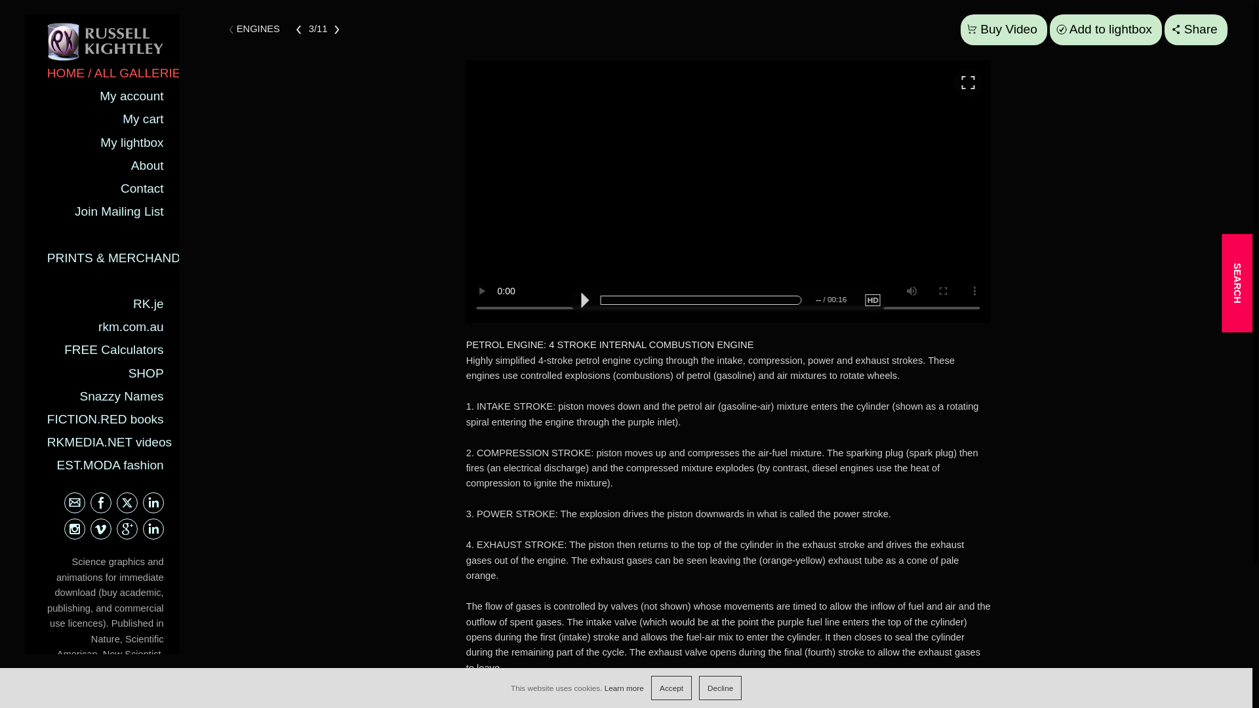 The image size is (1259, 708). What do you see at coordinates (147, 165) in the screenshot?
I see `About` at bounding box center [147, 165].